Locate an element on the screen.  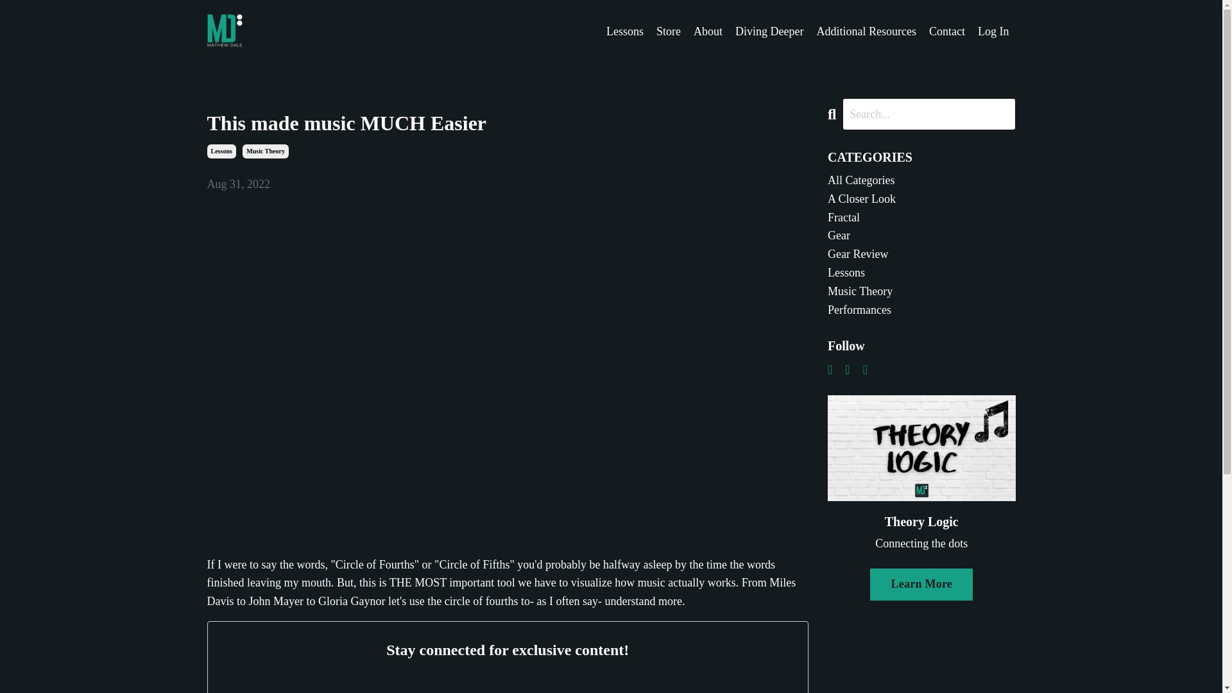
Gear is located at coordinates (921, 236).